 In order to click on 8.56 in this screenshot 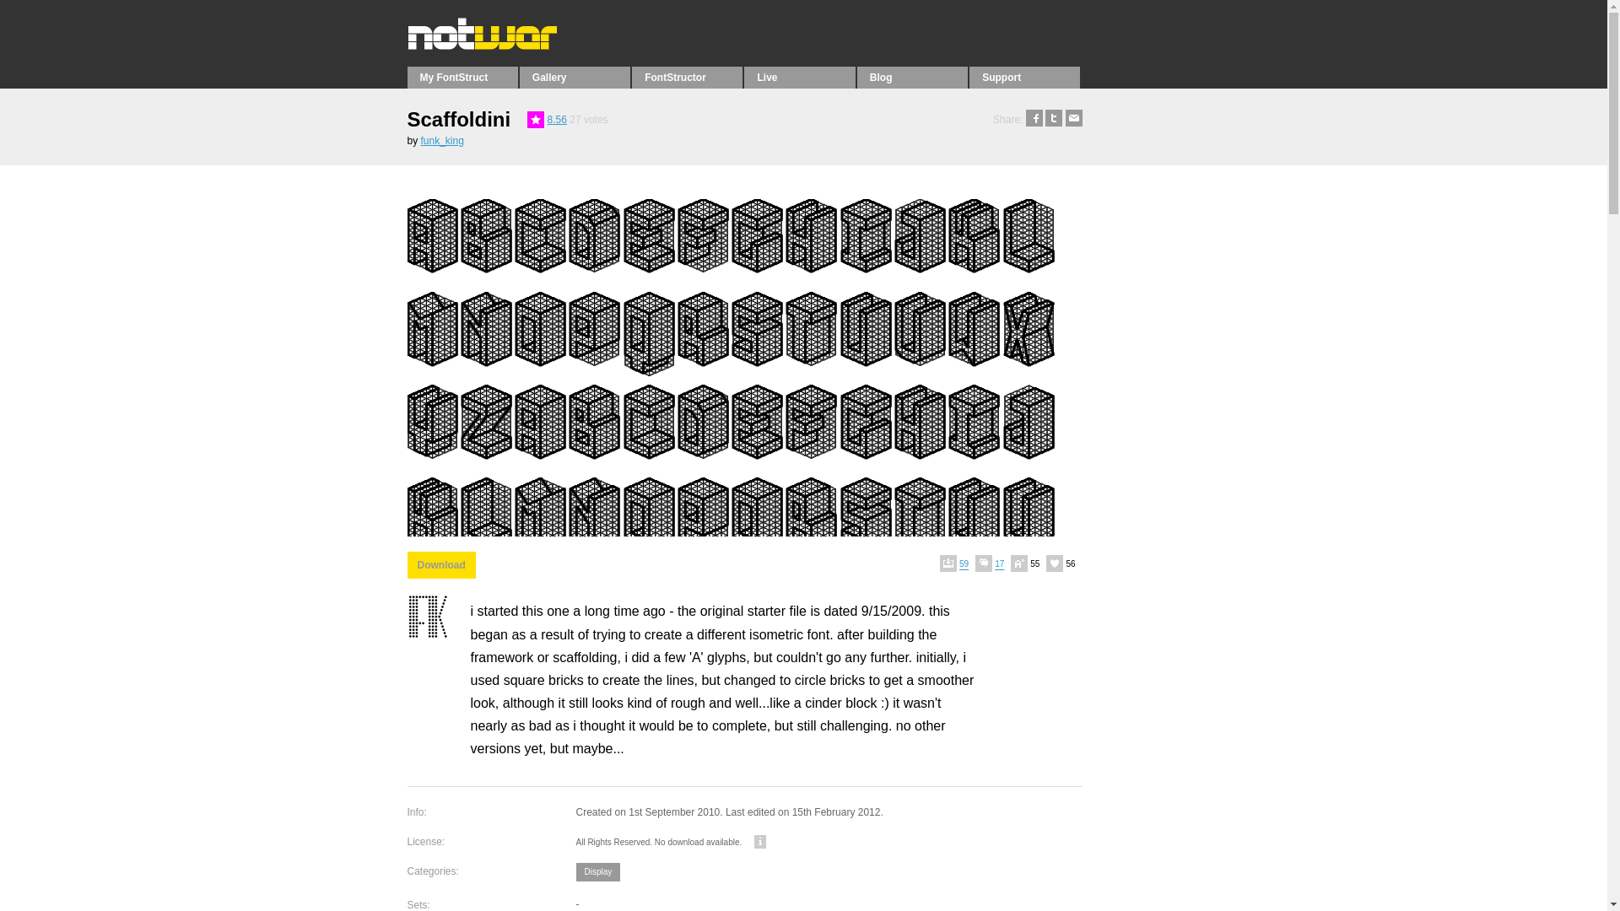, I will do `click(557, 120)`.